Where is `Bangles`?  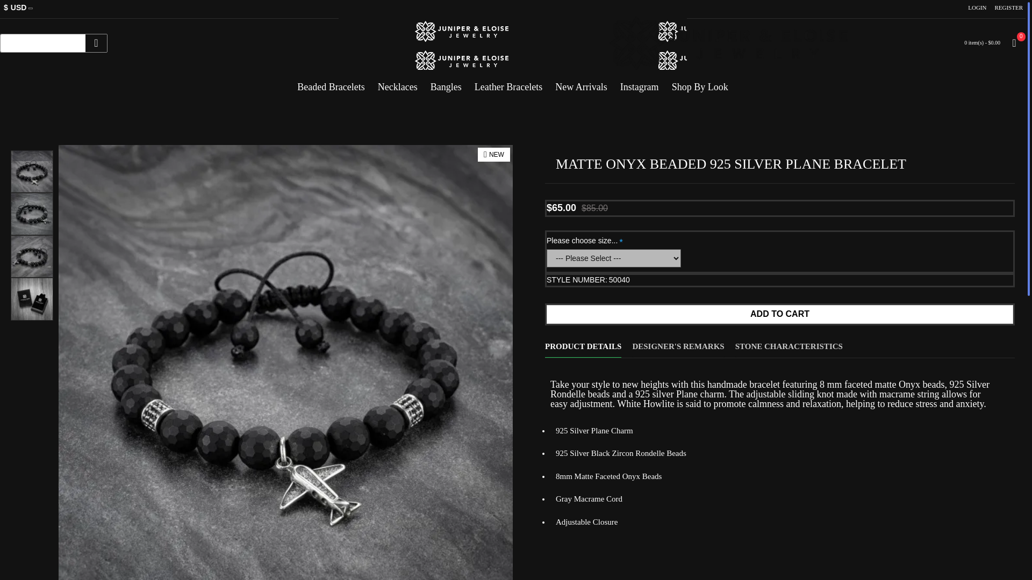 Bangles is located at coordinates (446, 83).